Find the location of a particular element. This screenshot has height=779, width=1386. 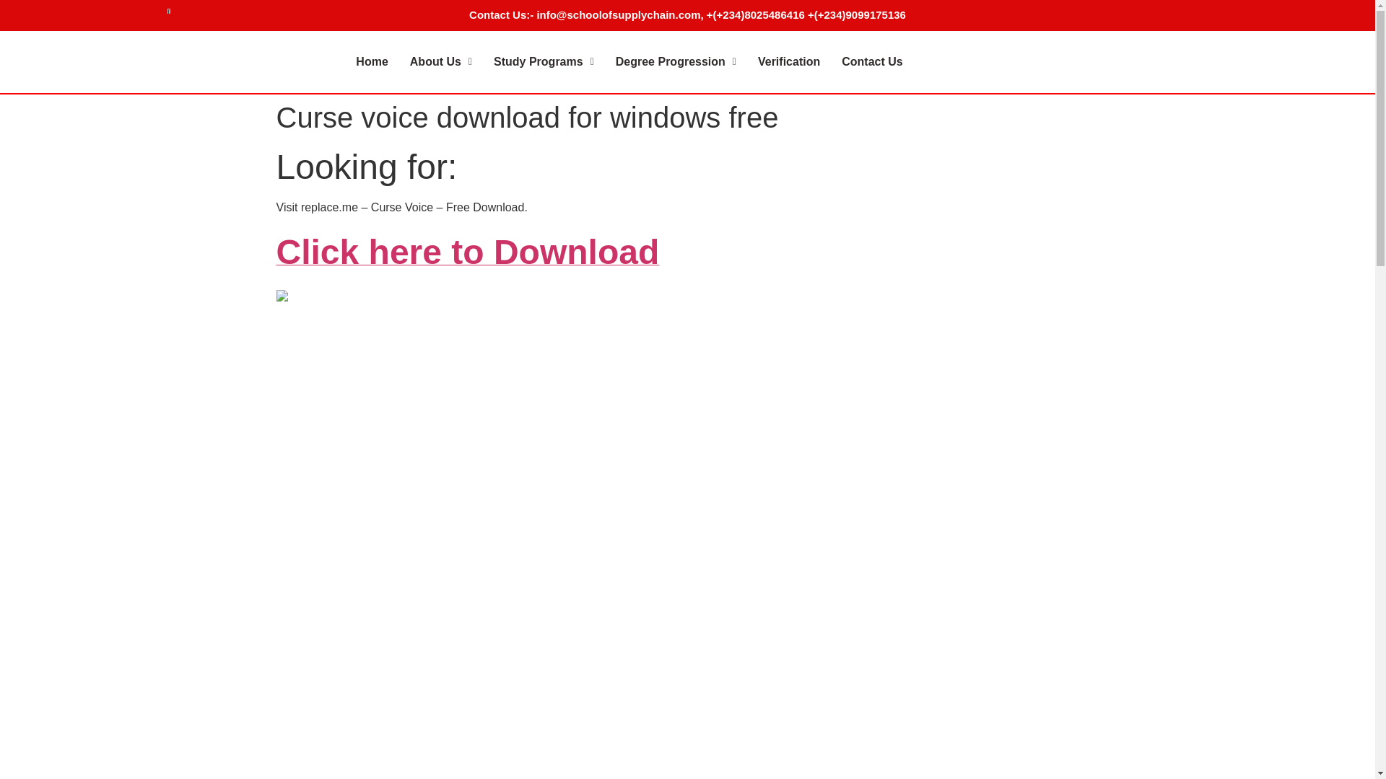

Study Programs is located at coordinates (543, 61).